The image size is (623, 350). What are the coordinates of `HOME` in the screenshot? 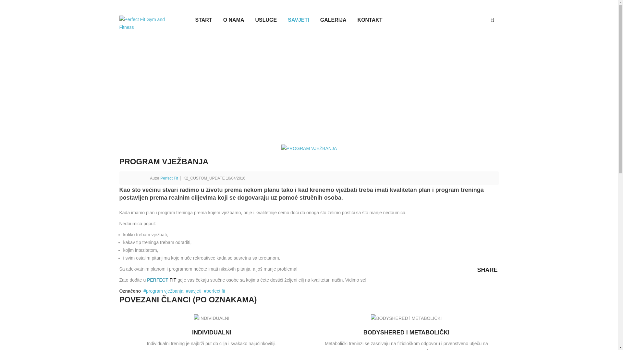 It's located at (412, 87).